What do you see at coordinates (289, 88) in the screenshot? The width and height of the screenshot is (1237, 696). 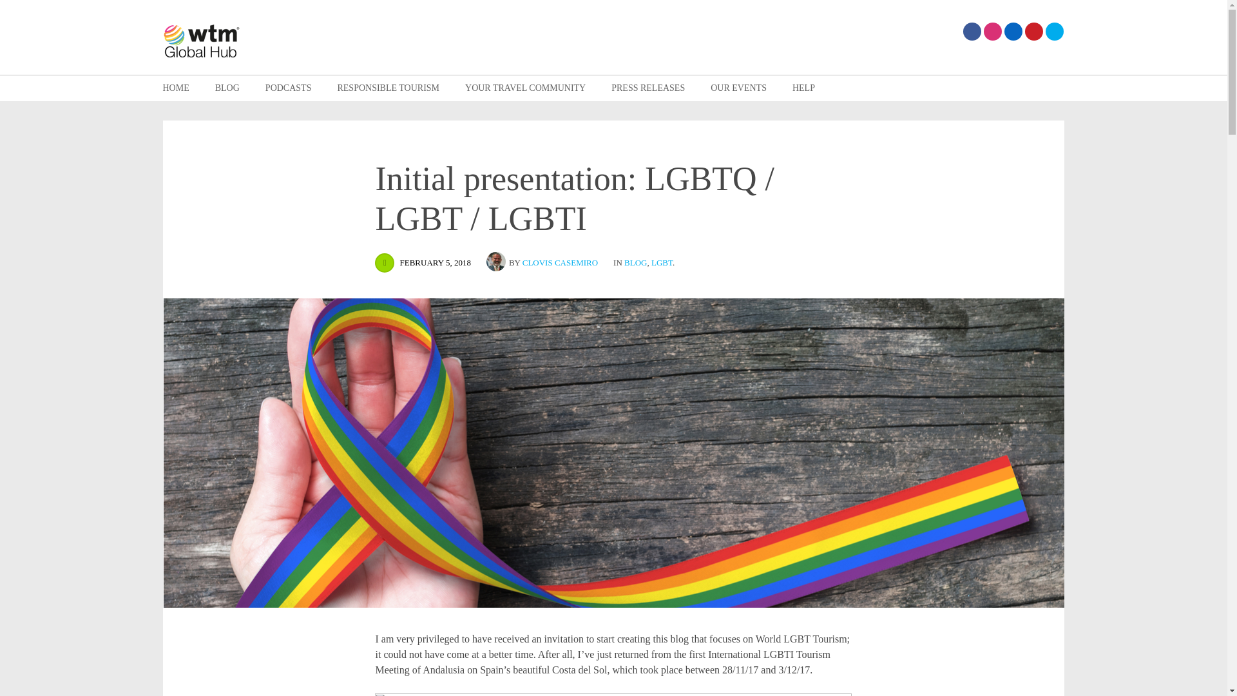 I see `PODCASTS` at bounding box center [289, 88].